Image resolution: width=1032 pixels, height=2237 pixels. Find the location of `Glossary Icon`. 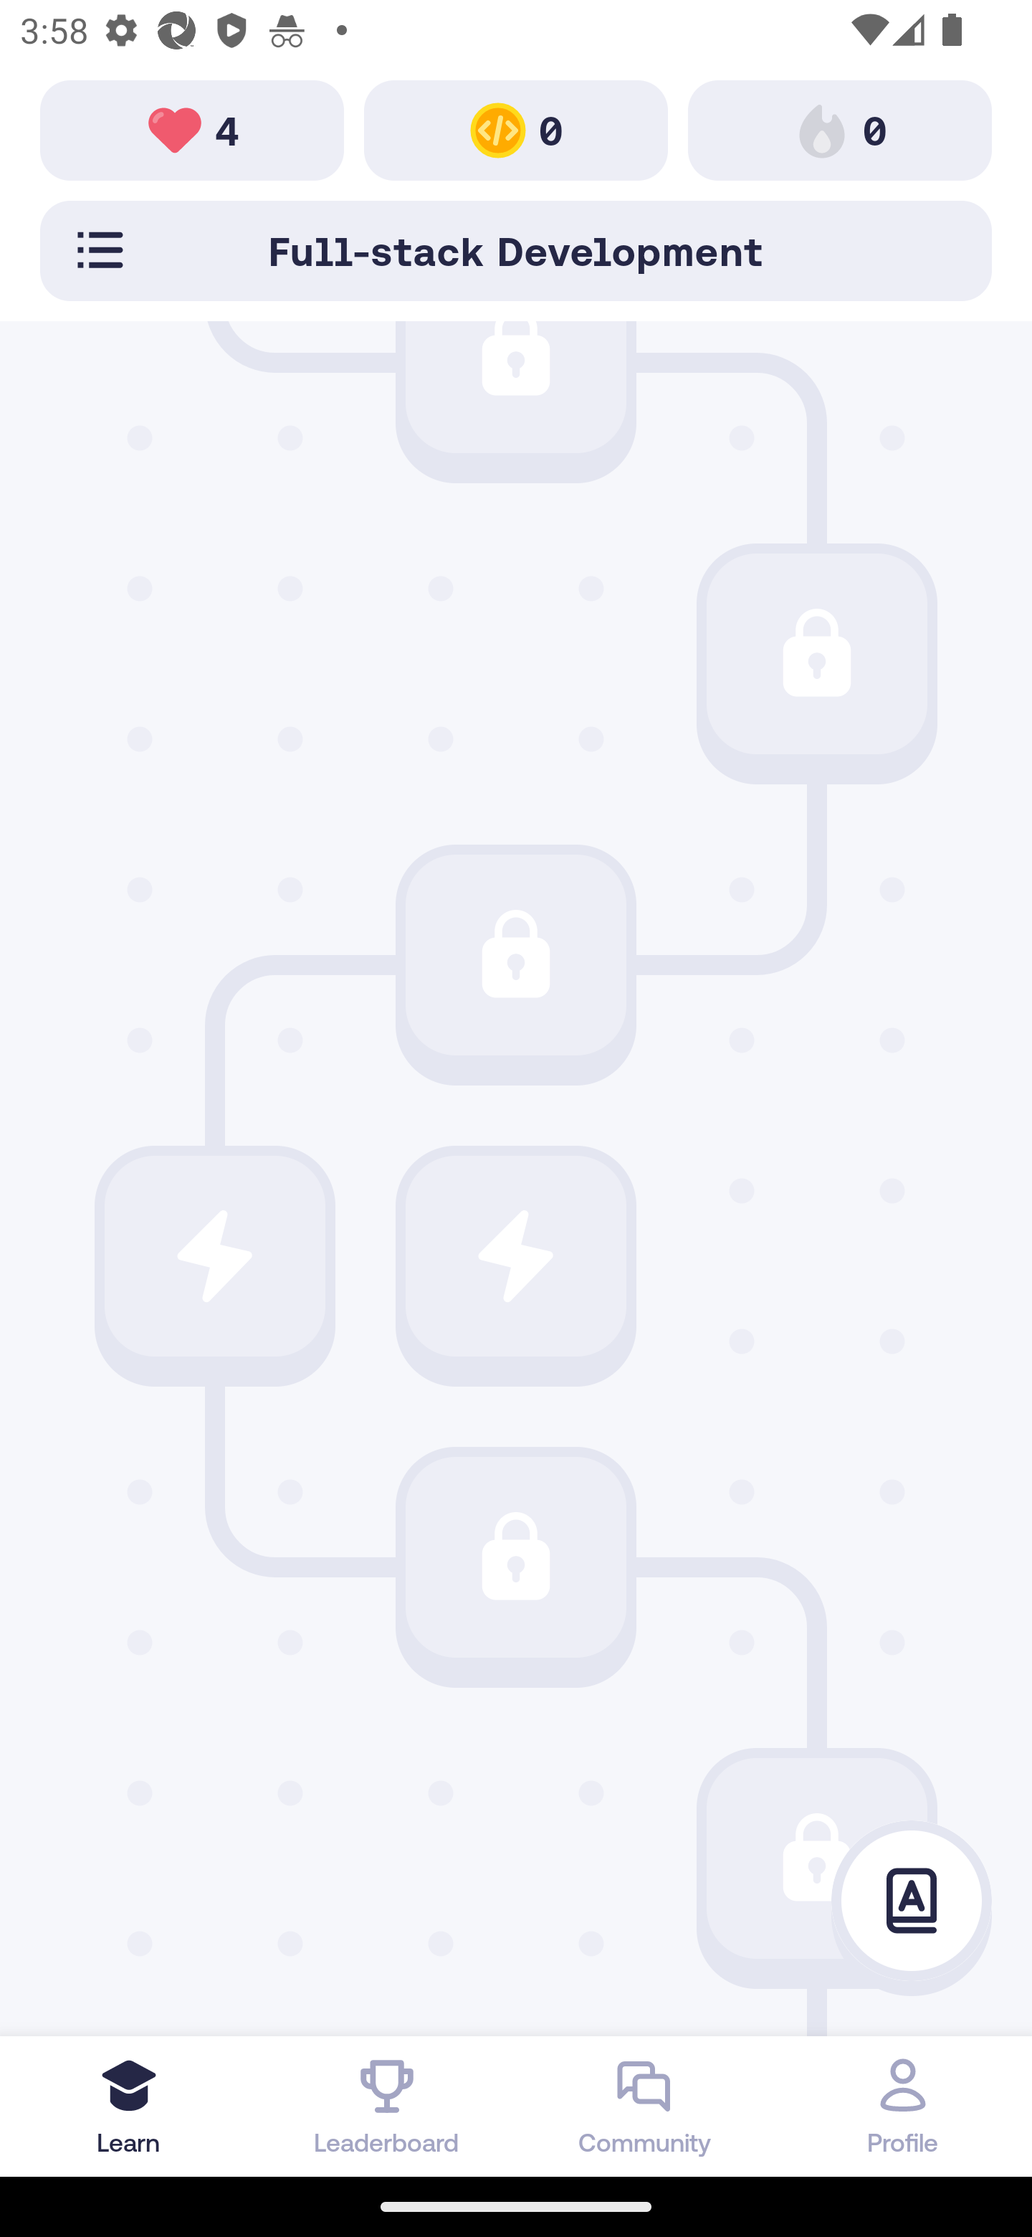

Glossary Icon is located at coordinates (912, 1901).